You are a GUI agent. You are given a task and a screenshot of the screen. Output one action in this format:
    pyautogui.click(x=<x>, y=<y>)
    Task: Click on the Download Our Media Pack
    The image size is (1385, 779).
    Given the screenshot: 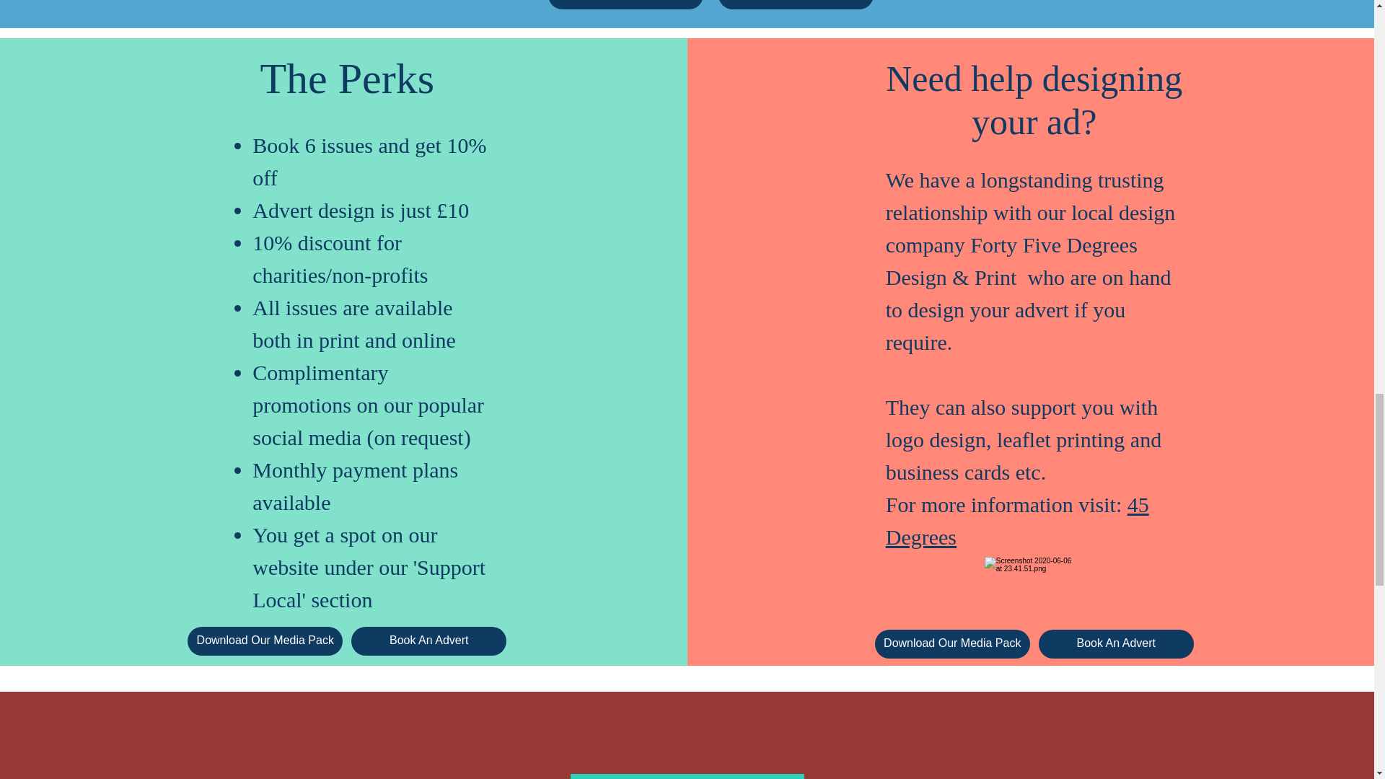 What is the action you would take?
    pyautogui.click(x=264, y=641)
    